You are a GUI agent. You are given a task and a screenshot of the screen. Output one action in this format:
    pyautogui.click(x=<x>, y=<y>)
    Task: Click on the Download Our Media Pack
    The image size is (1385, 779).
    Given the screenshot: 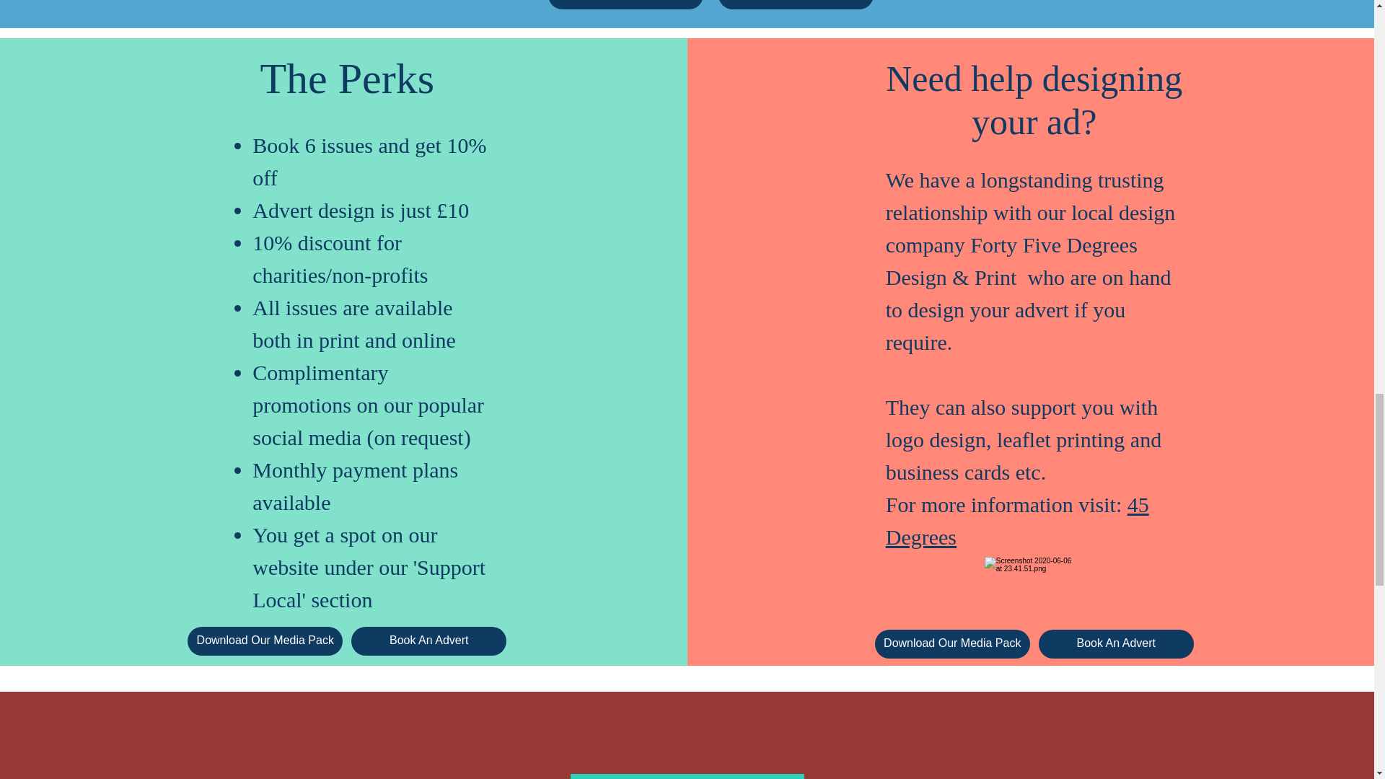 What is the action you would take?
    pyautogui.click(x=264, y=641)
    